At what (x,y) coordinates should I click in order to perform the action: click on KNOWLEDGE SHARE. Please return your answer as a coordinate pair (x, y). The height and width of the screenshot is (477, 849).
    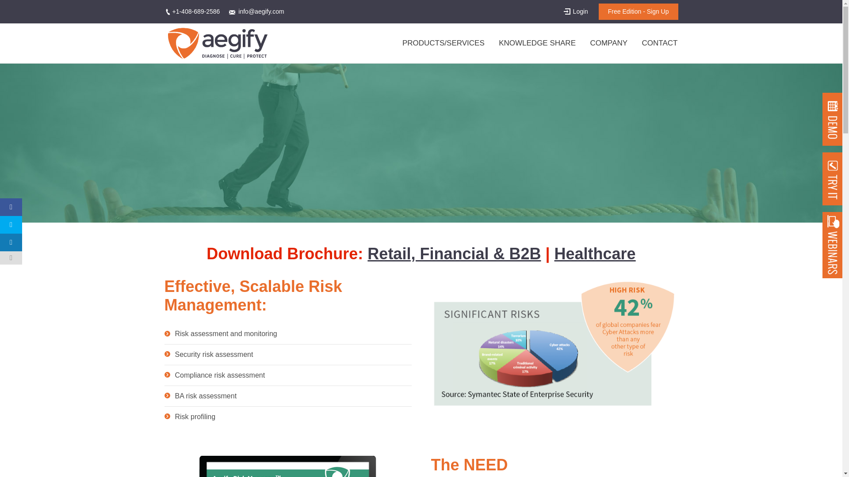
    Looking at the image, I should click on (537, 43).